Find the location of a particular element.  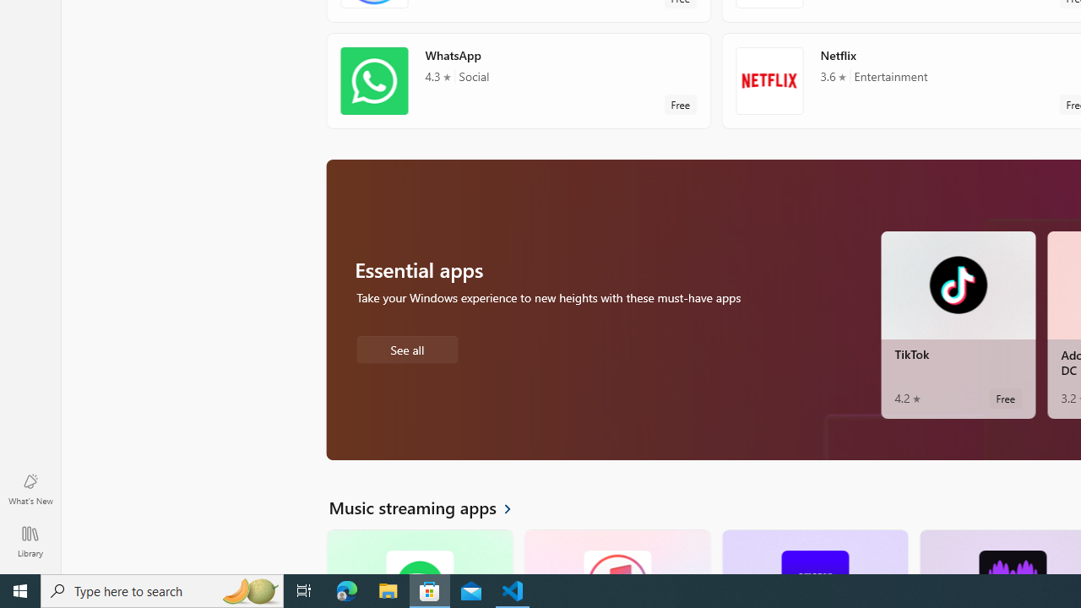

TikTok. Average rating of 4.2 out of five stars. Free   is located at coordinates (958, 324).